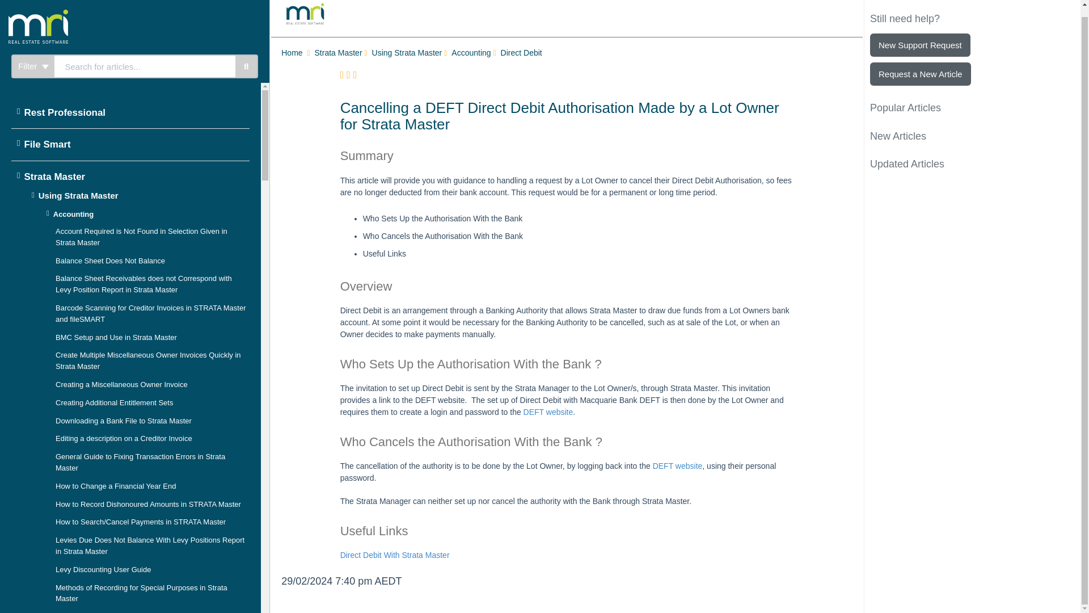 This screenshot has height=613, width=1089. What do you see at coordinates (33, 57) in the screenshot?
I see `Filter` at bounding box center [33, 57].